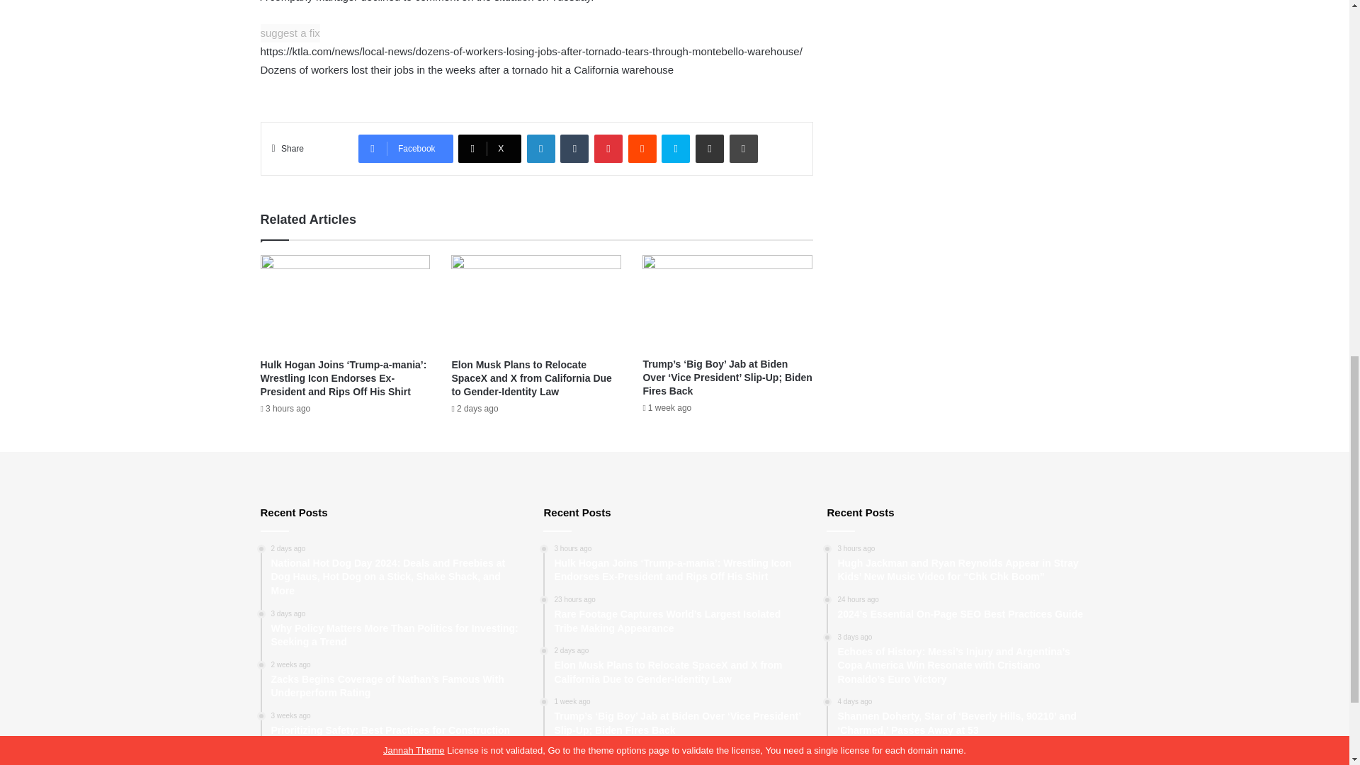 The image size is (1360, 765). What do you see at coordinates (290, 33) in the screenshot?
I see `suggest a fix` at bounding box center [290, 33].